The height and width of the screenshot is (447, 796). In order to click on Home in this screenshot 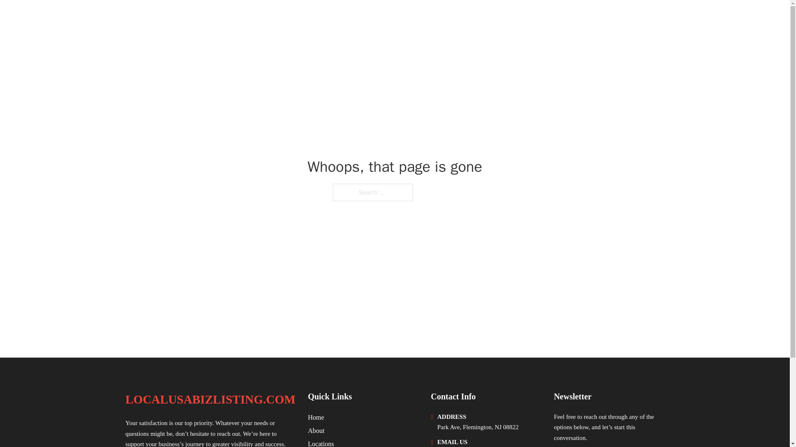, I will do `click(316, 417)`.